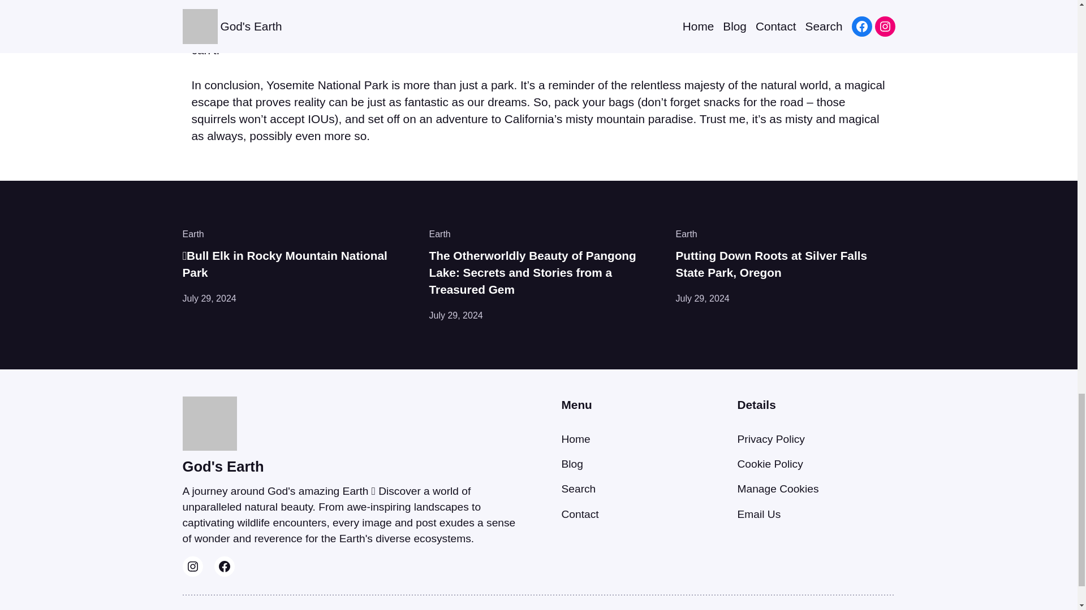 This screenshot has height=610, width=1086. Describe the element at coordinates (579, 514) in the screenshot. I see `Contact` at that location.